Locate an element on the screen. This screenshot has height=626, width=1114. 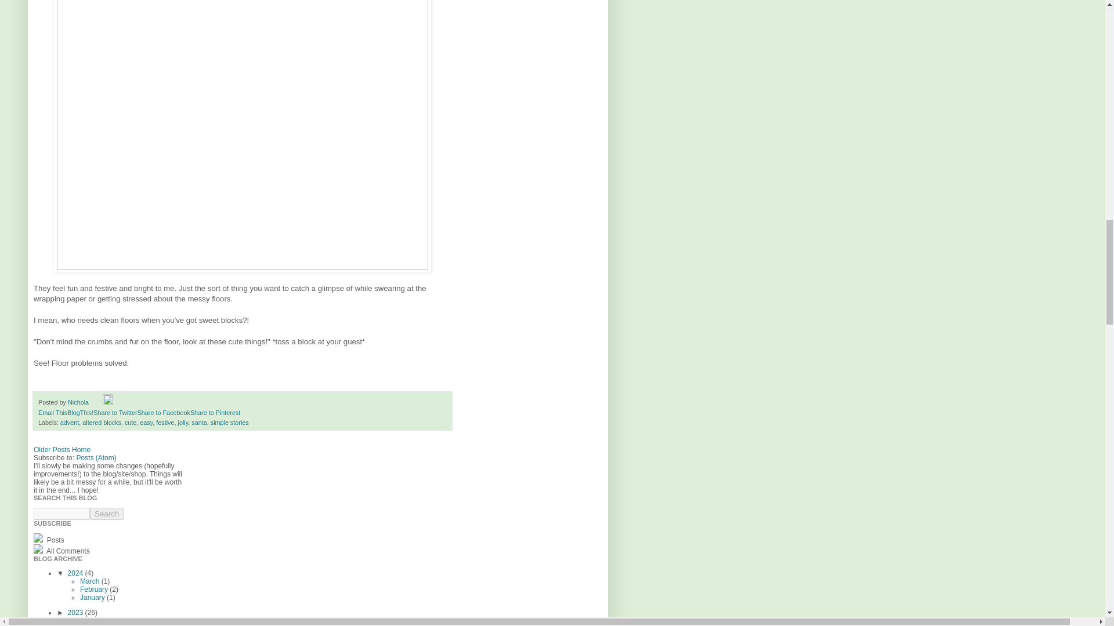
simple stories is located at coordinates (229, 422).